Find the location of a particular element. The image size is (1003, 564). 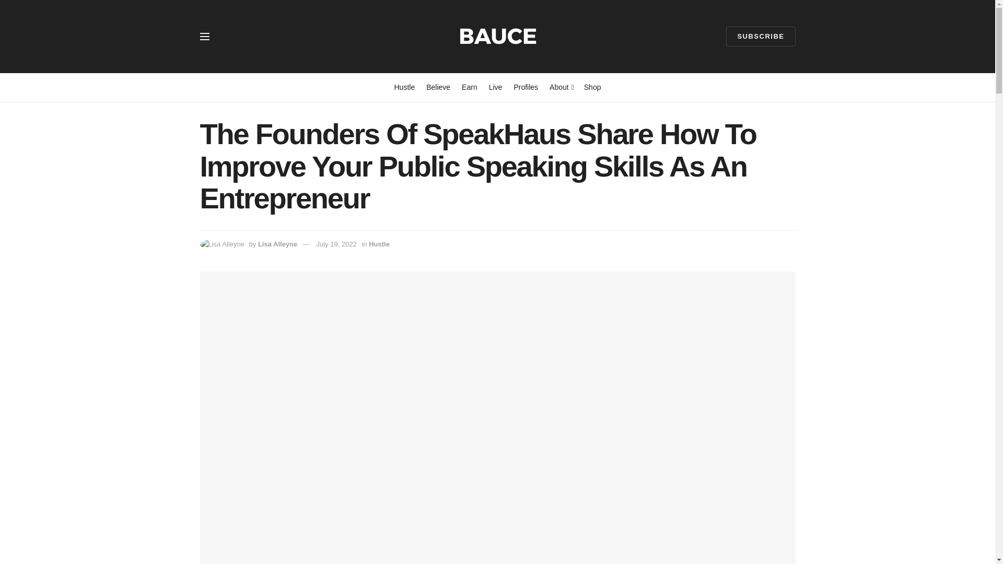

Hustle is located at coordinates (379, 244).